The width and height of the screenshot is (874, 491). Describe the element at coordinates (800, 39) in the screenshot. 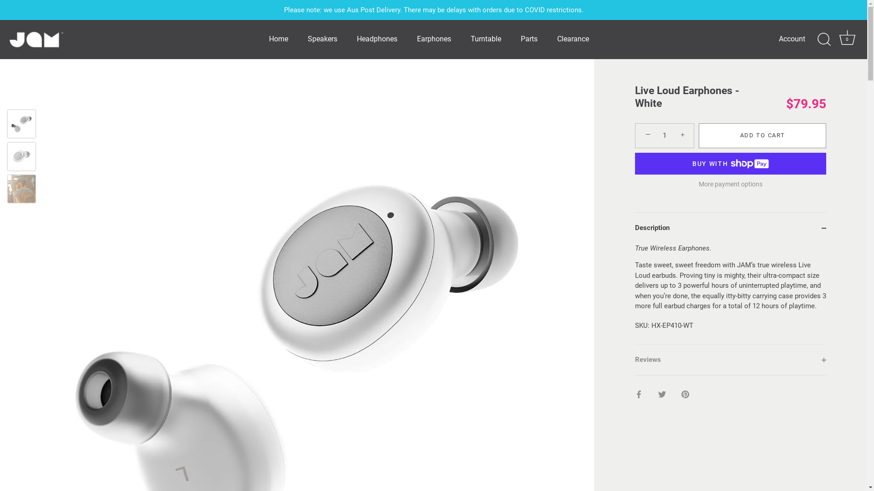

I see `Account` at that location.